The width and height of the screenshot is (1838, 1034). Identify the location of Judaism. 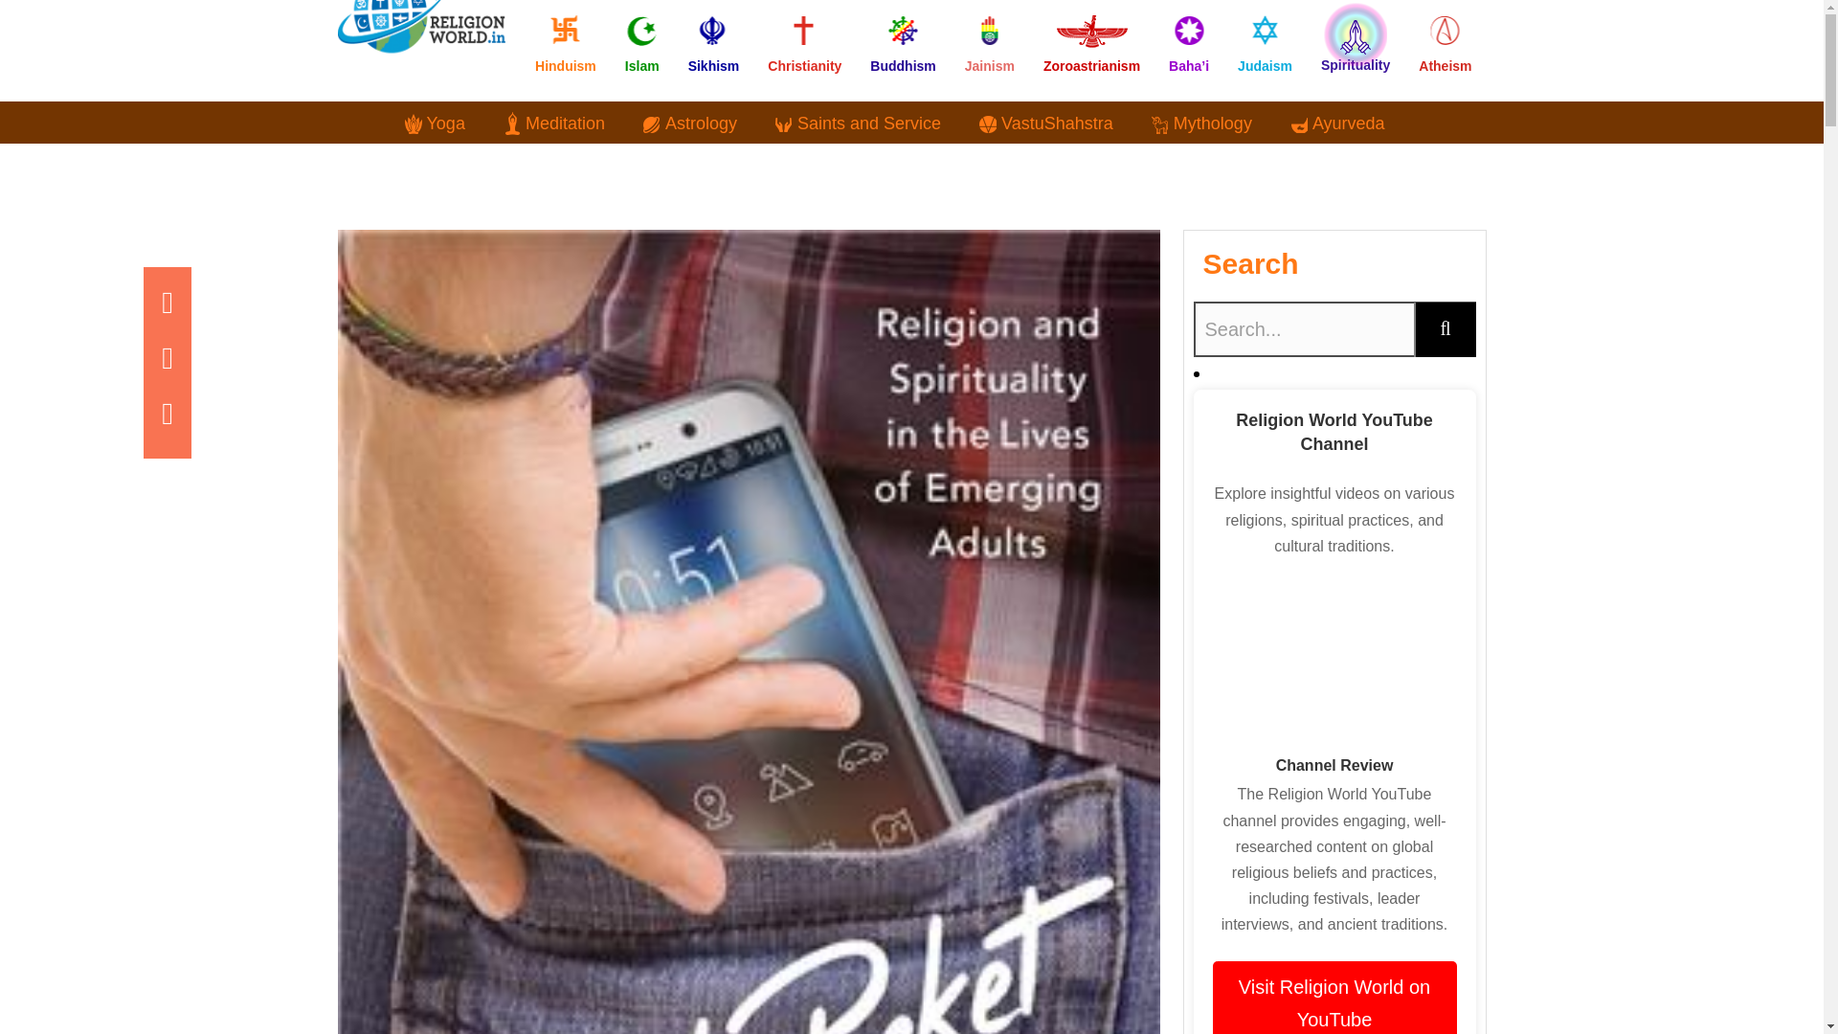
(1266, 33).